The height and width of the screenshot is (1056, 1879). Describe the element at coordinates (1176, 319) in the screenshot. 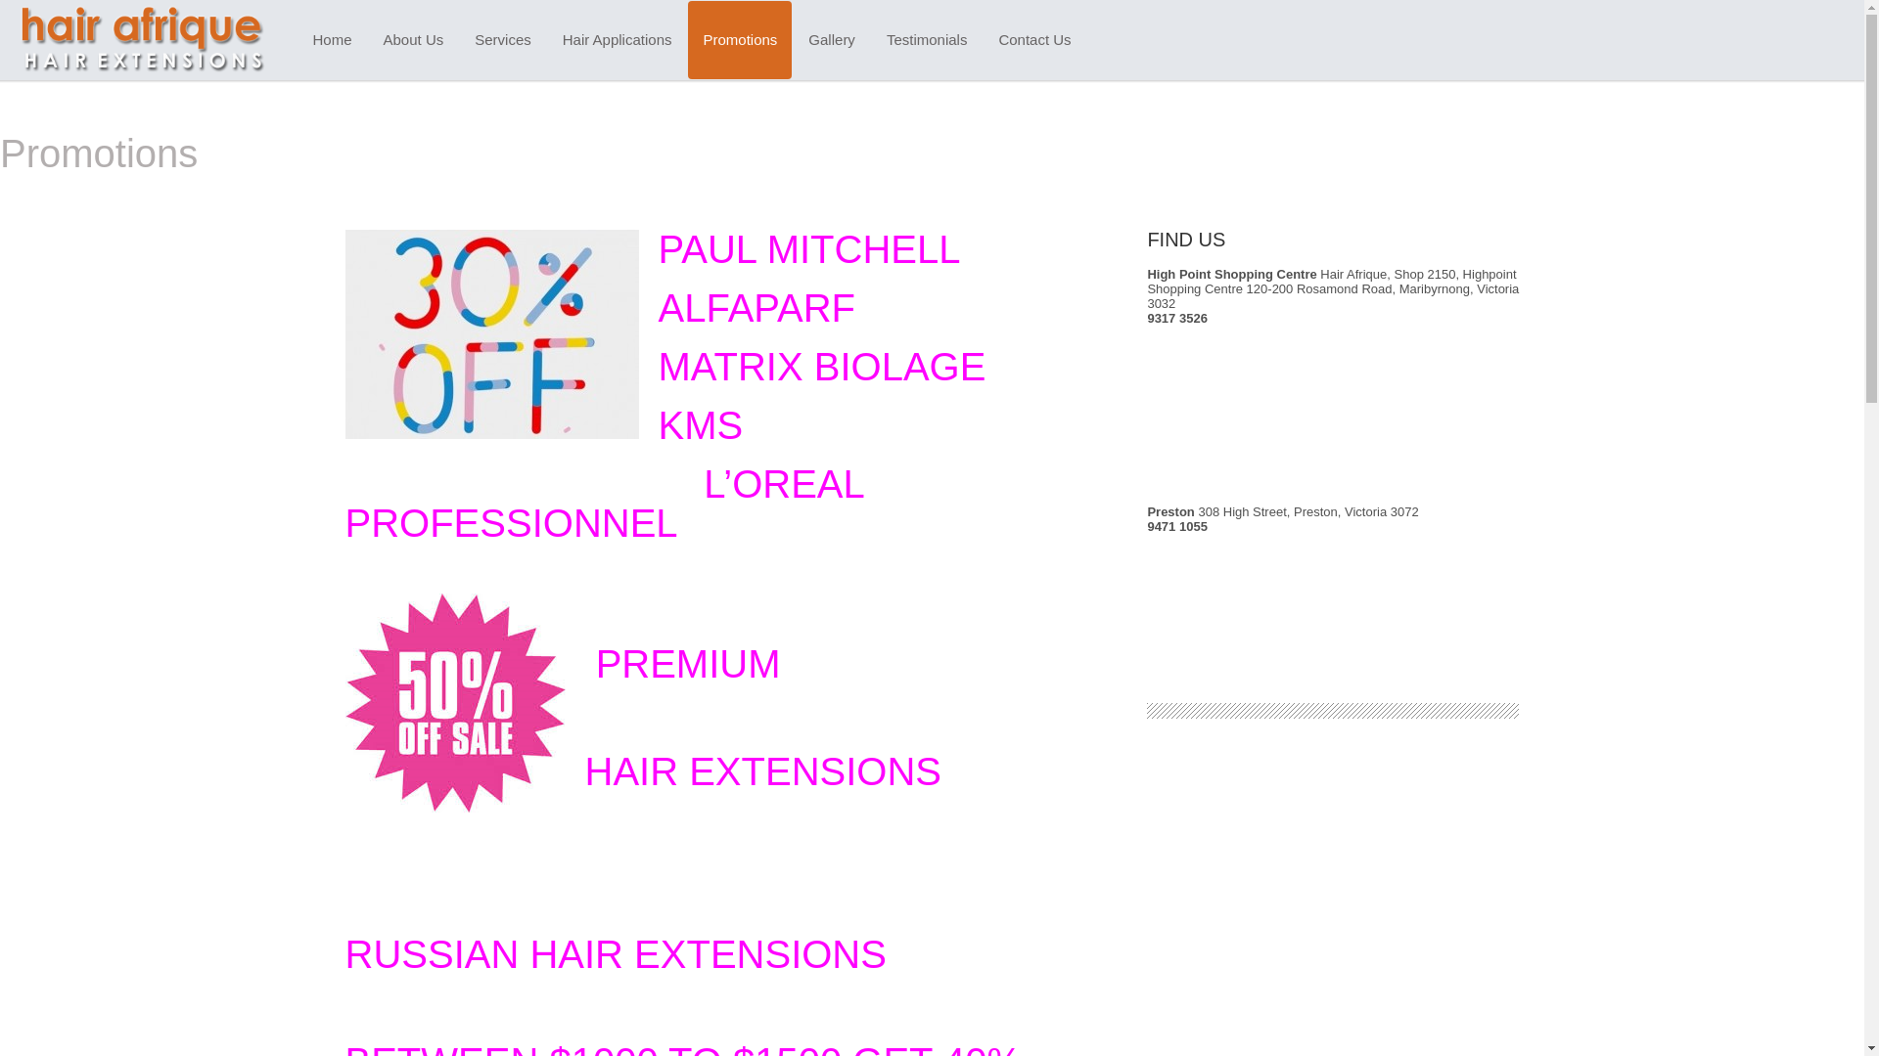

I see `9317 3526` at that location.